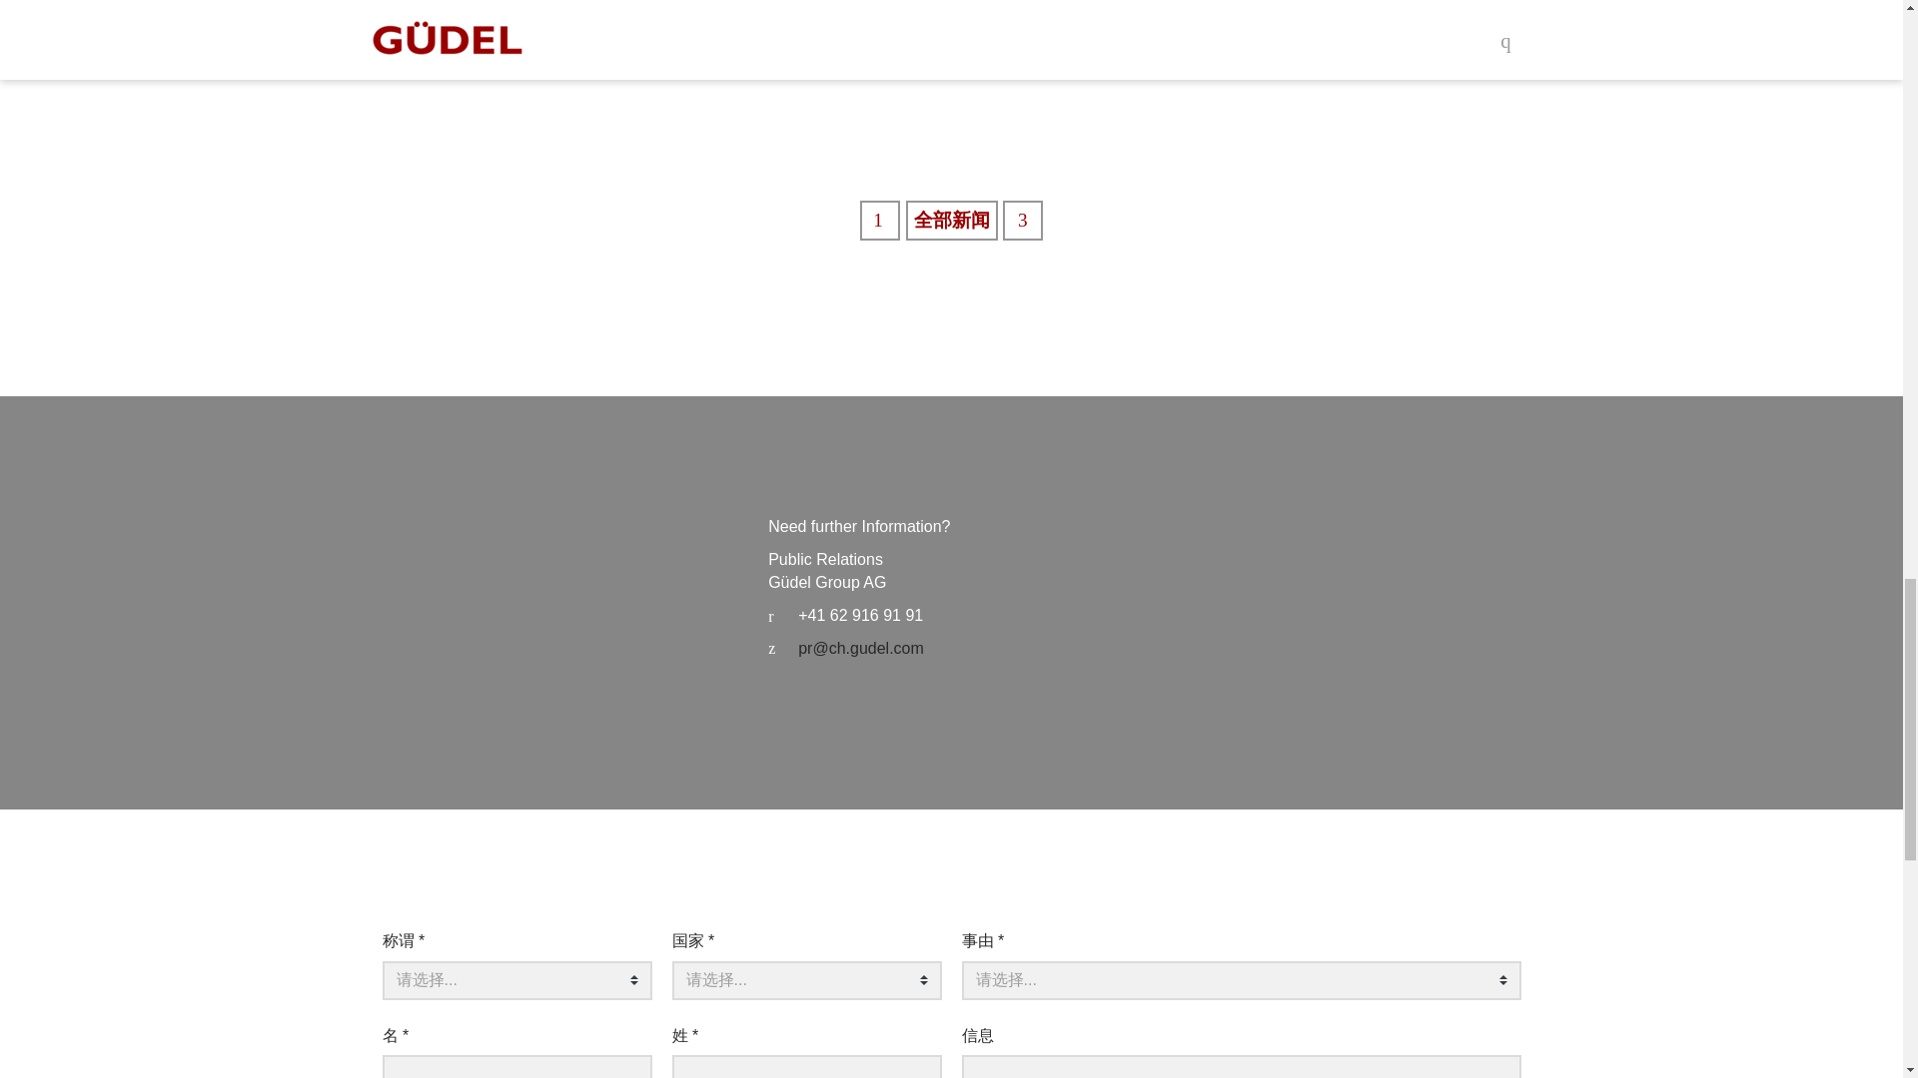 This screenshot has width=1918, height=1078. Describe the element at coordinates (780, 68) in the screenshot. I see `Download PDF` at that location.